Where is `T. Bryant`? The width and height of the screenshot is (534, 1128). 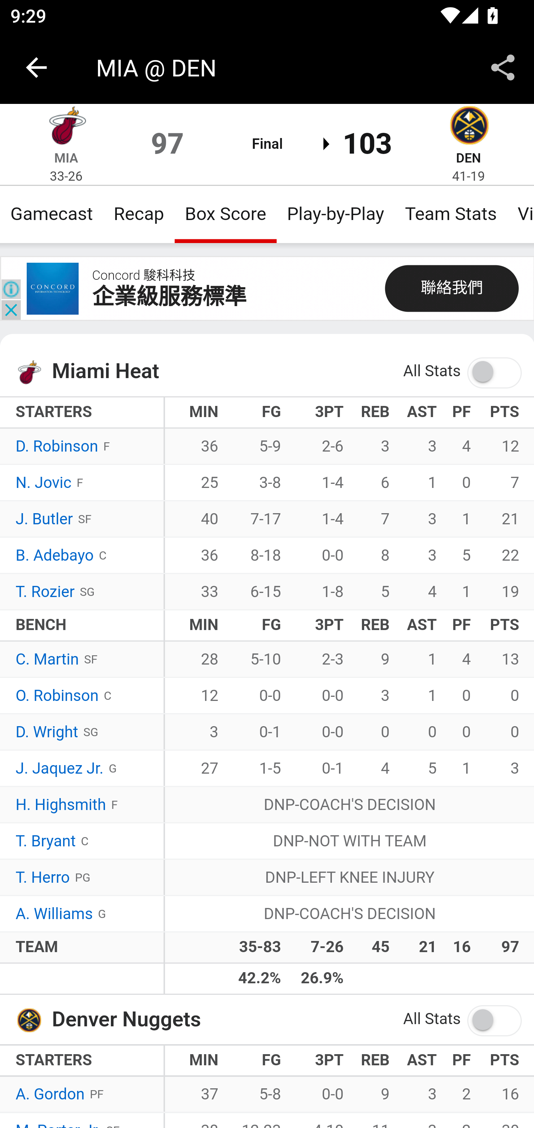 T. Bryant is located at coordinates (46, 842).